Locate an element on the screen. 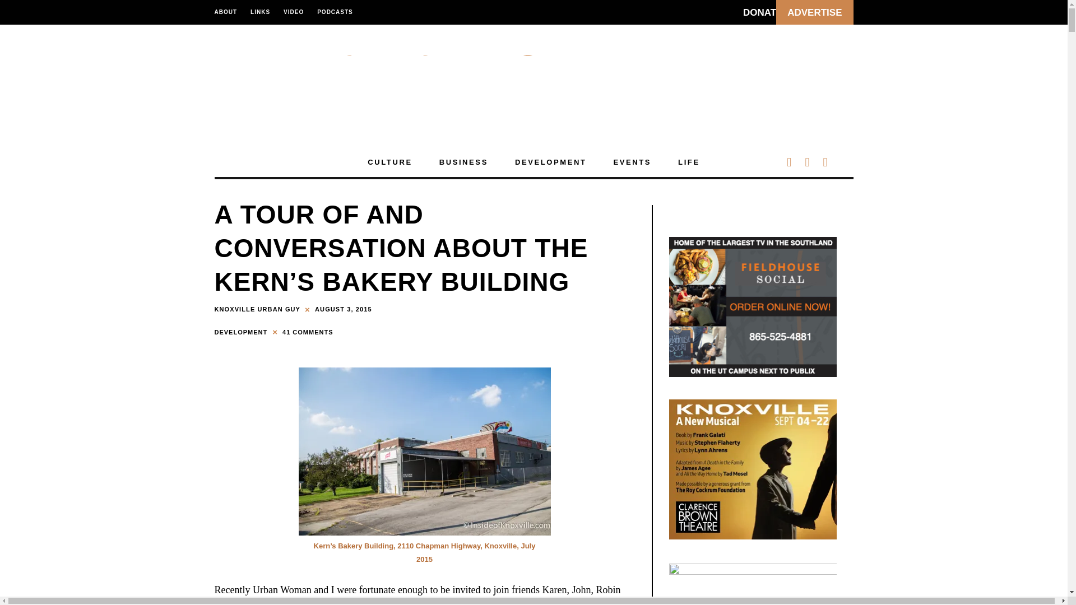 The image size is (1076, 605). VIDEO is located at coordinates (294, 12).